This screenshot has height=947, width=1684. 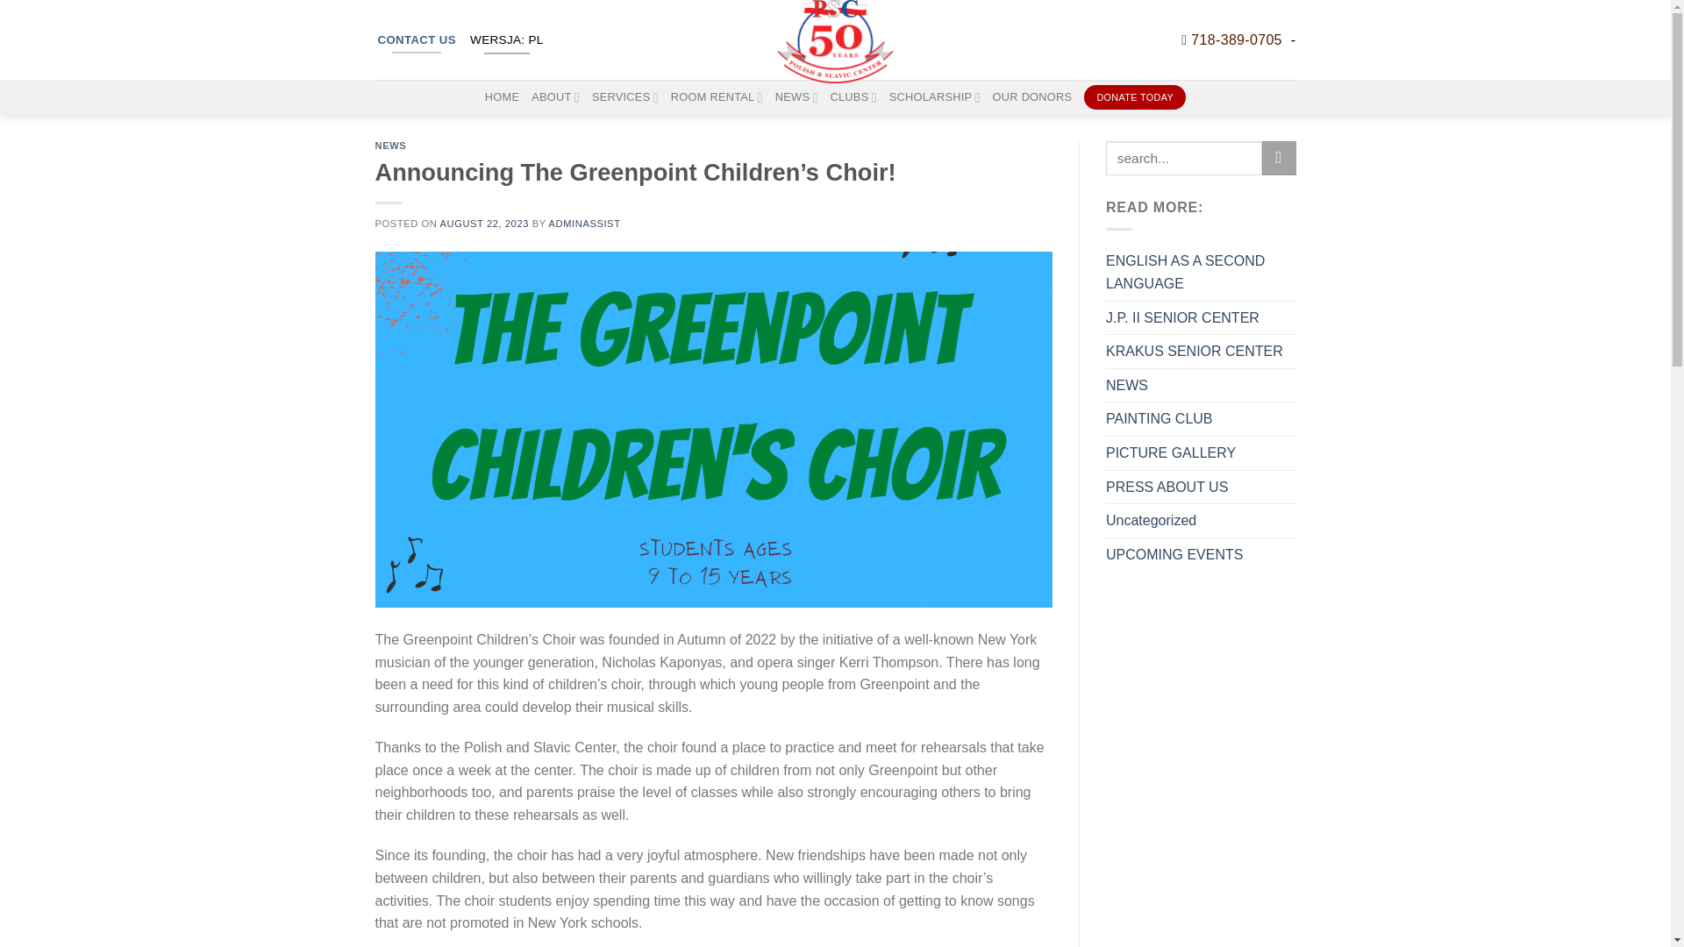 I want to click on CLUBS, so click(x=853, y=96).